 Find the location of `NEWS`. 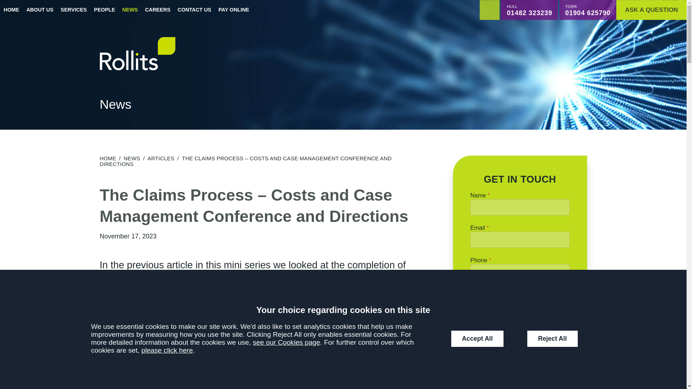

NEWS is located at coordinates (130, 10).